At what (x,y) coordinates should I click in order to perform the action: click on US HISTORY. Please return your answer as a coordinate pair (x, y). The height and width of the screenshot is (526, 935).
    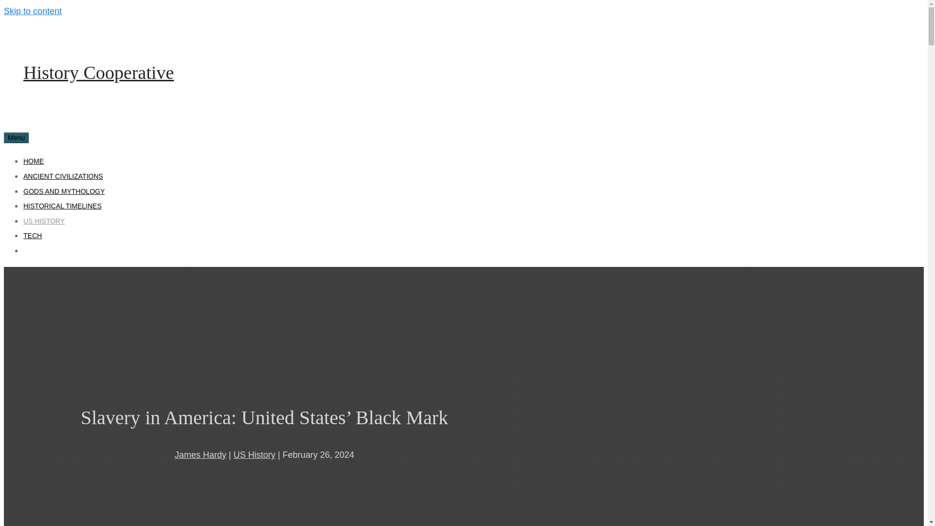
    Looking at the image, I should click on (44, 221).